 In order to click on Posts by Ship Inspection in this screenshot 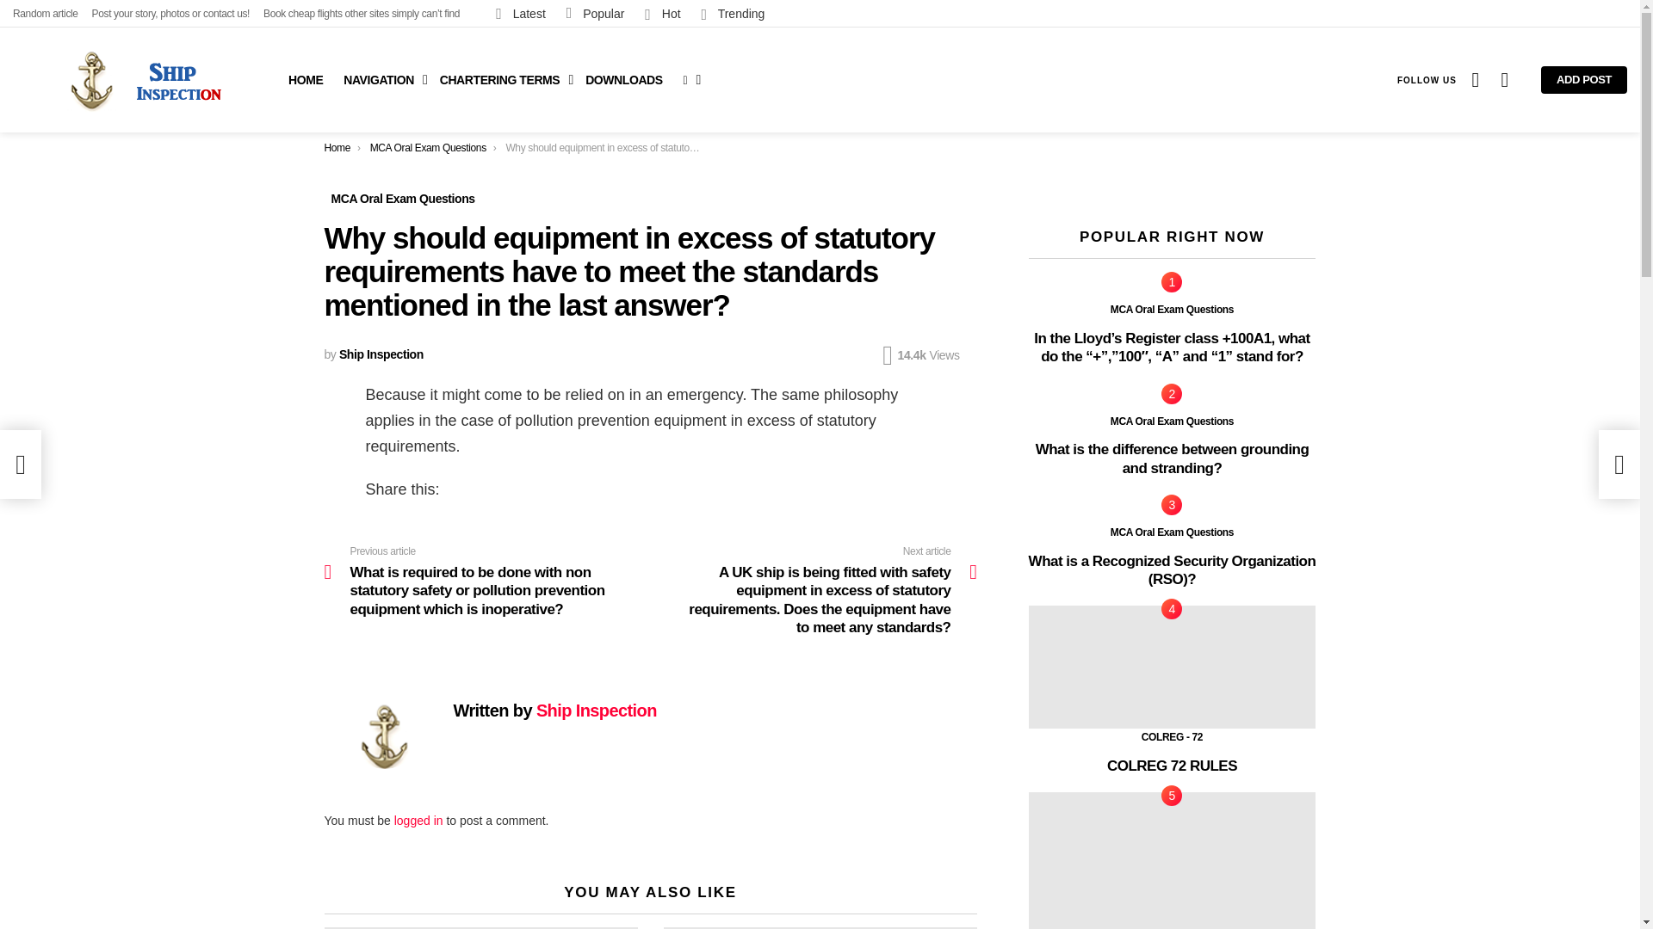, I will do `click(381, 354)`.